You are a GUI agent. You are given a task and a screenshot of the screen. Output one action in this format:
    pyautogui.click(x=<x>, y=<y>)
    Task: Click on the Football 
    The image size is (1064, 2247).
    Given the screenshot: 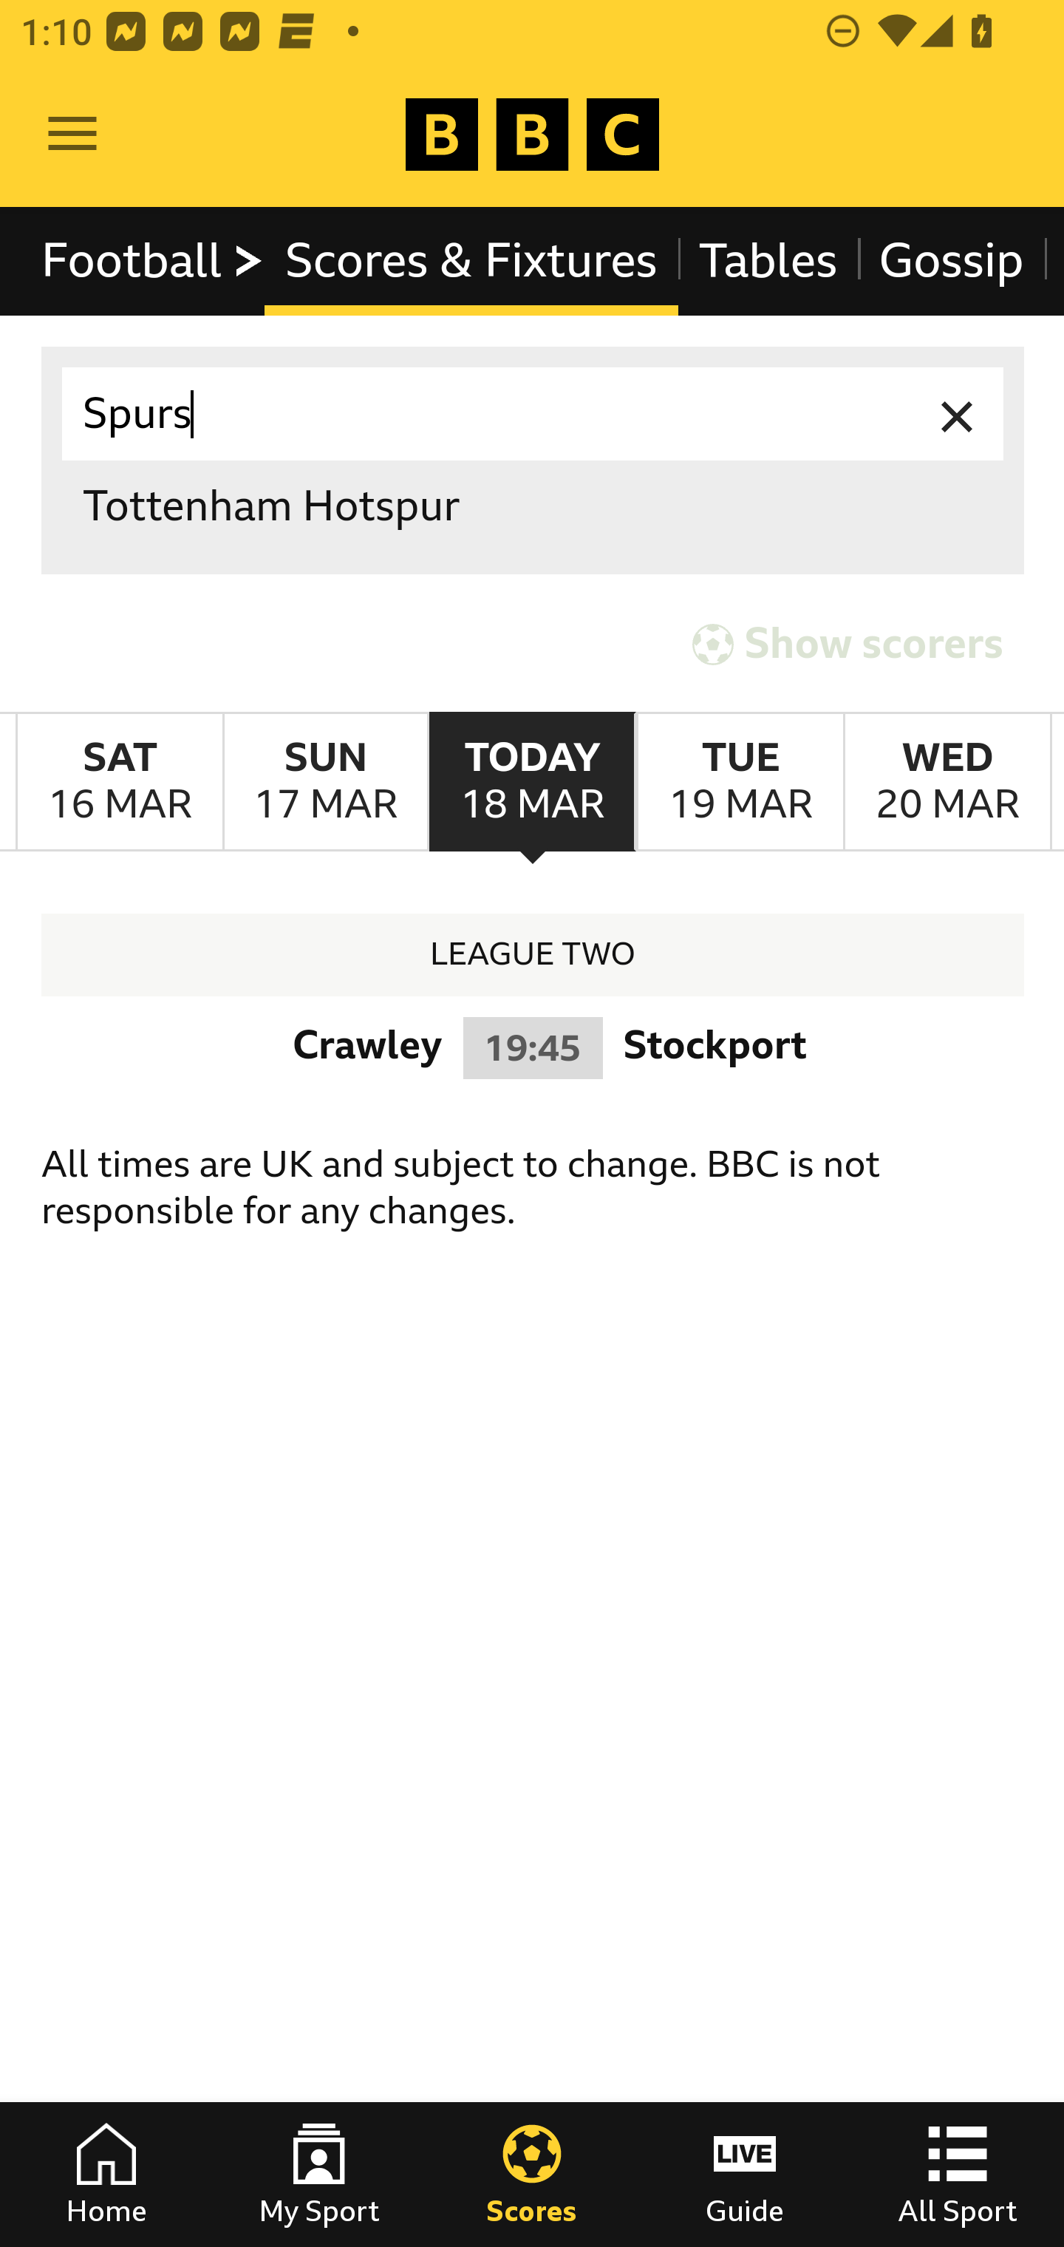 What is the action you would take?
    pyautogui.click(x=154, y=260)
    